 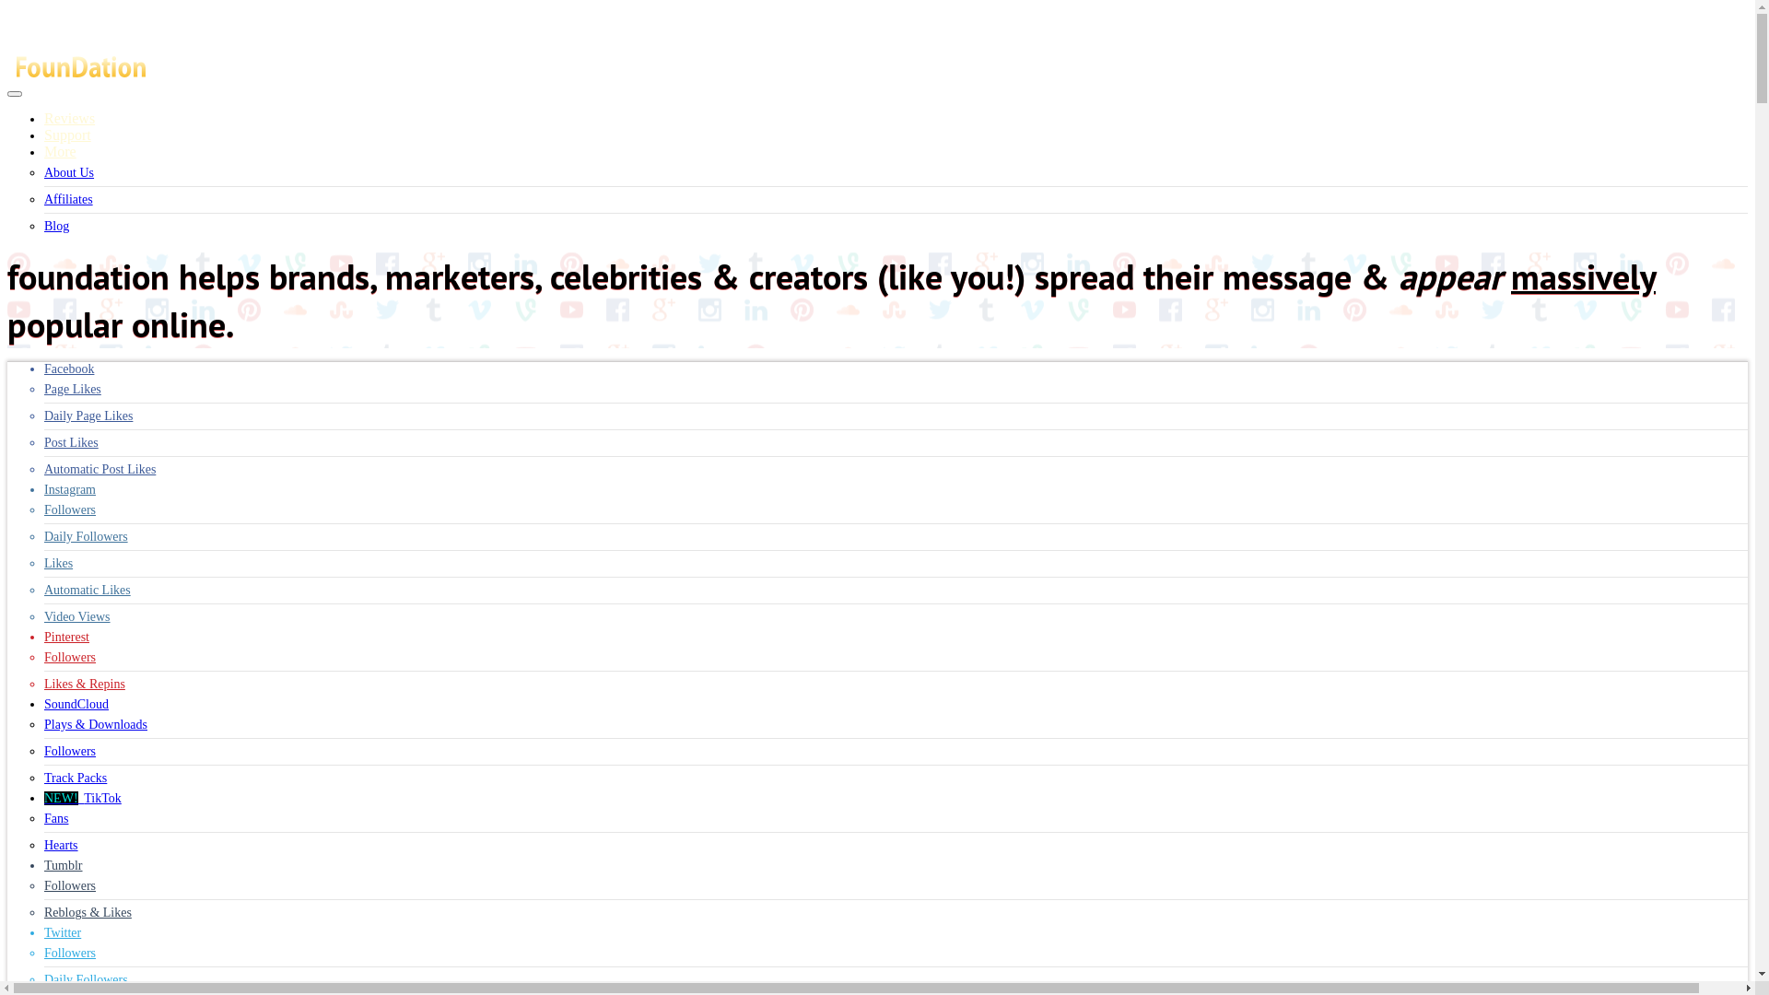 I want to click on Followers, so click(x=70, y=953).